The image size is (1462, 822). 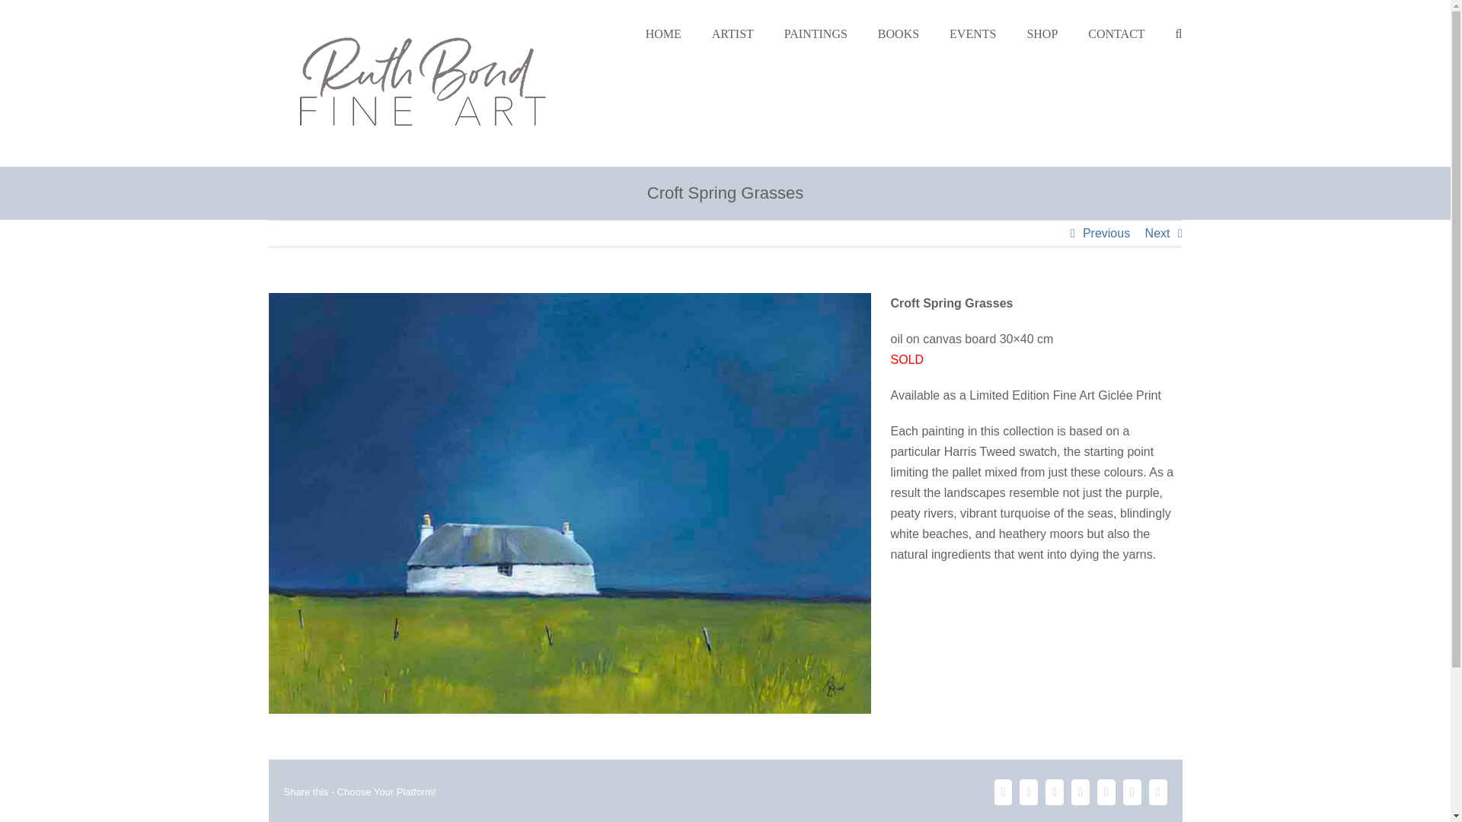 What do you see at coordinates (816, 33) in the screenshot?
I see `PAINTINGS` at bounding box center [816, 33].